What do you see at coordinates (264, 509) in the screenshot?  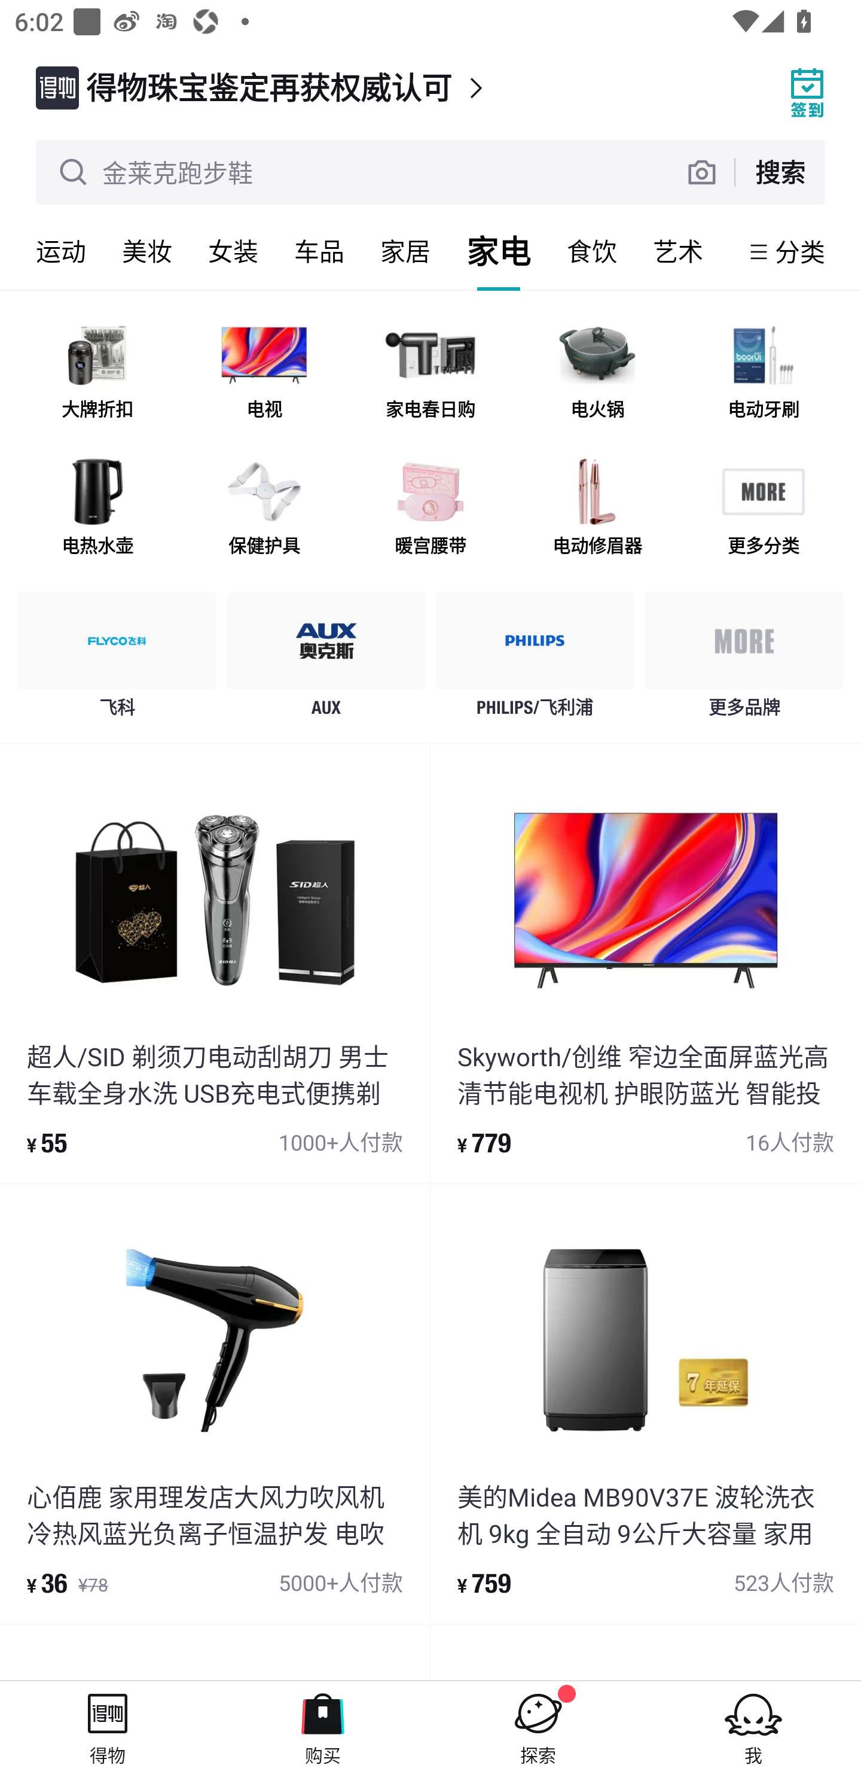 I see `保健护具` at bounding box center [264, 509].